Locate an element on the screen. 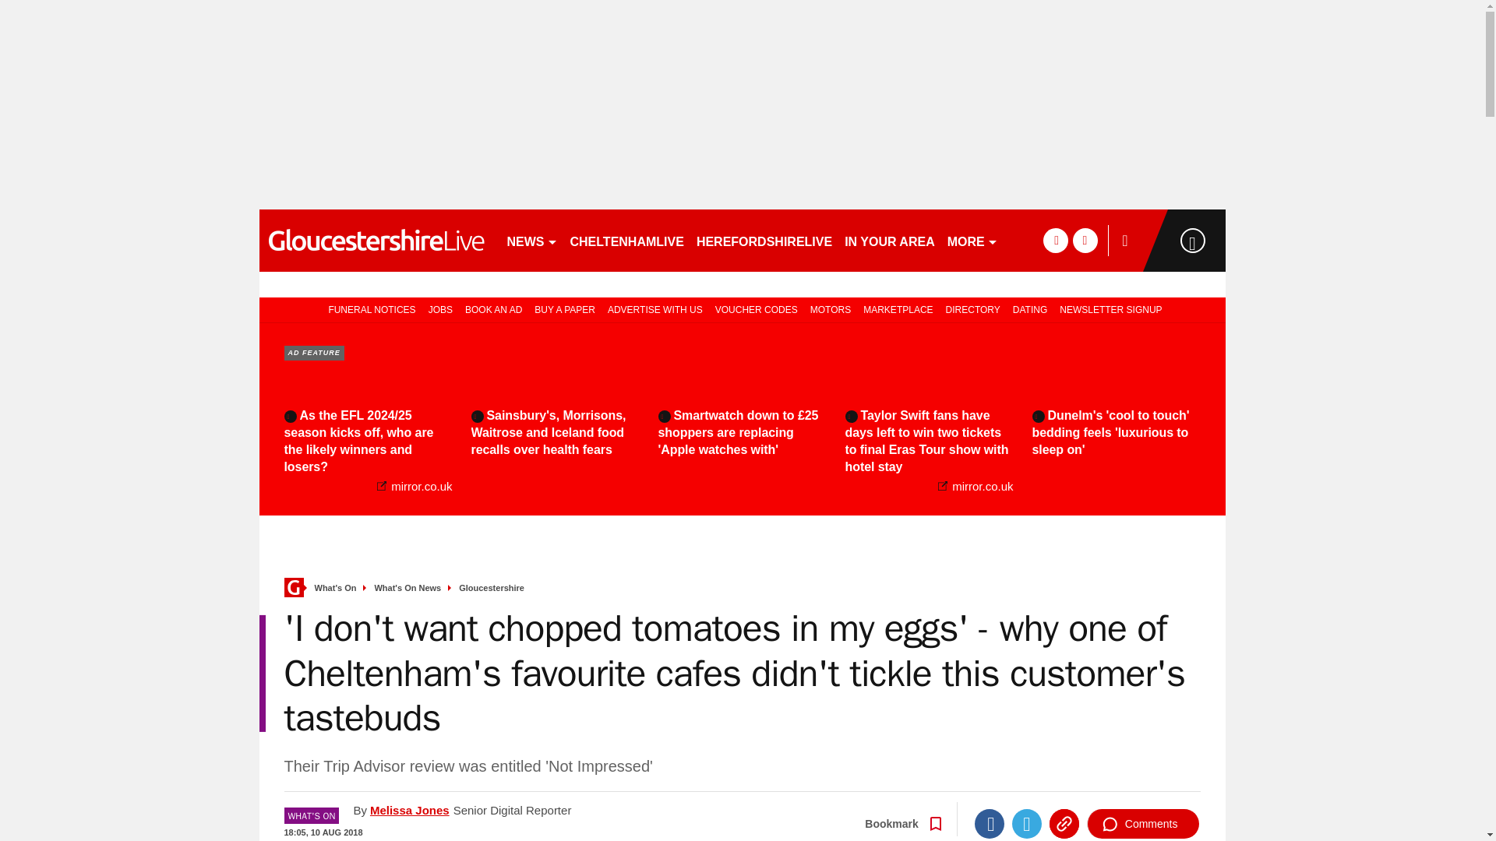 This screenshot has height=841, width=1496. twitter is located at coordinates (1085, 240).